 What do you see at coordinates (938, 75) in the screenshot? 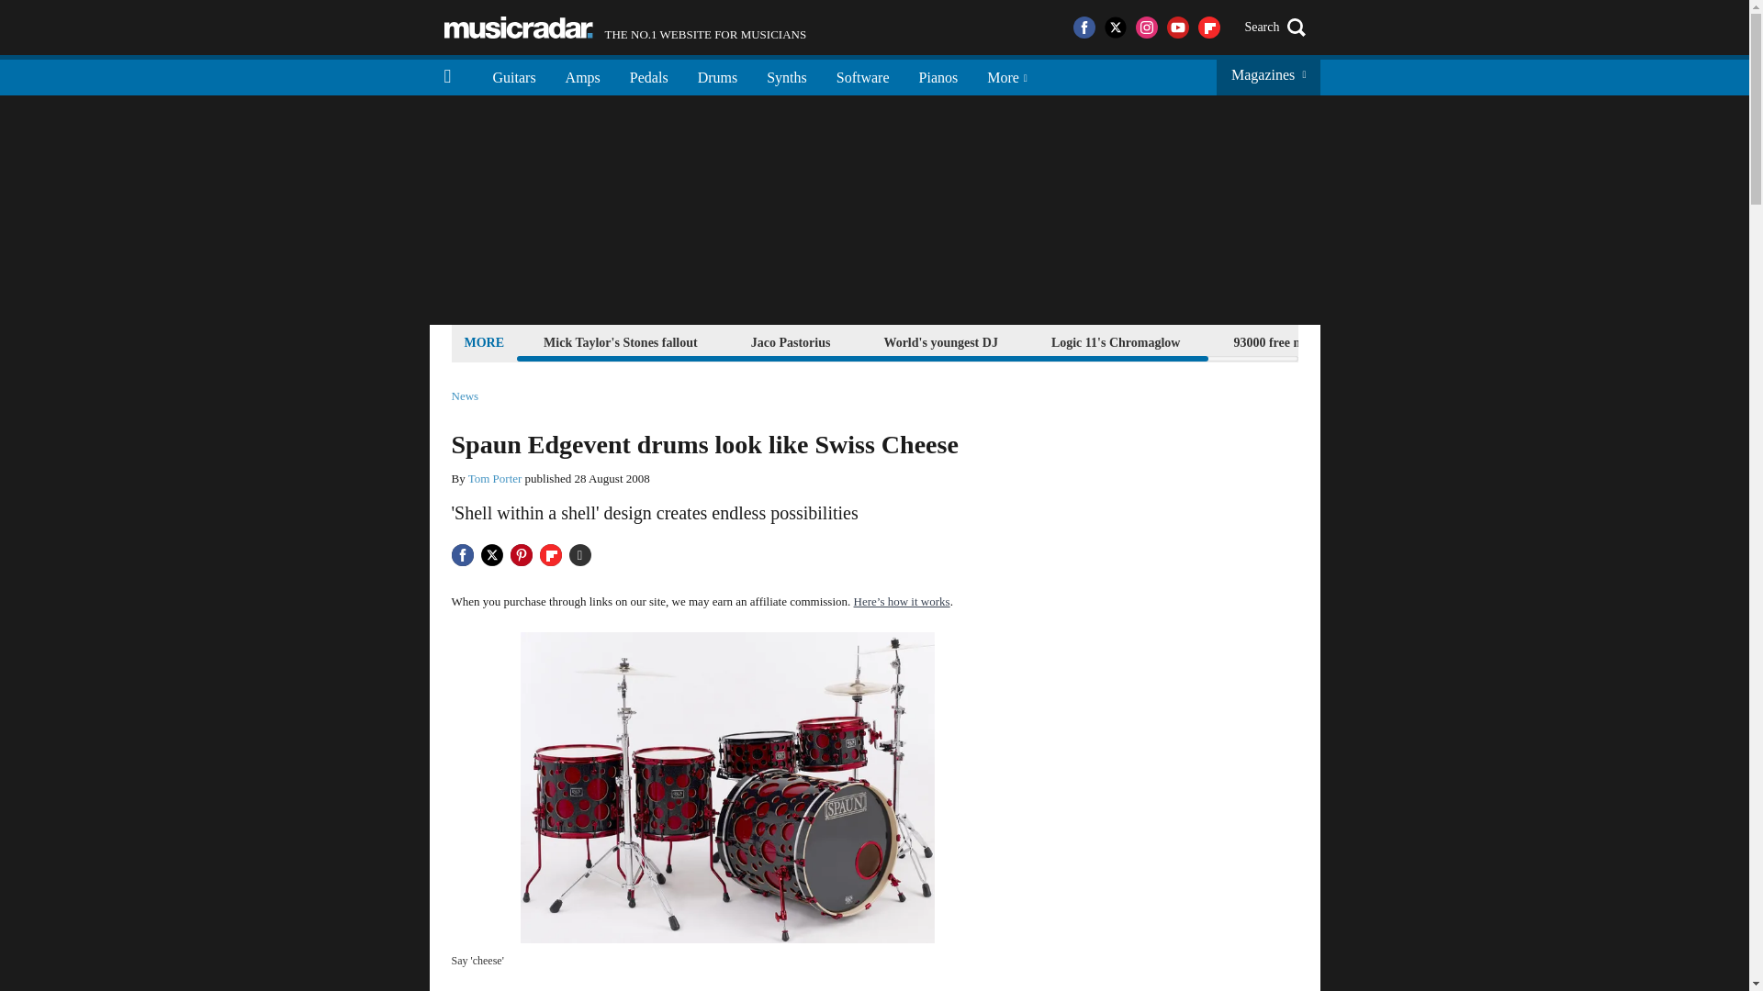
I see `Logic 11's Chromaglow` at bounding box center [938, 75].